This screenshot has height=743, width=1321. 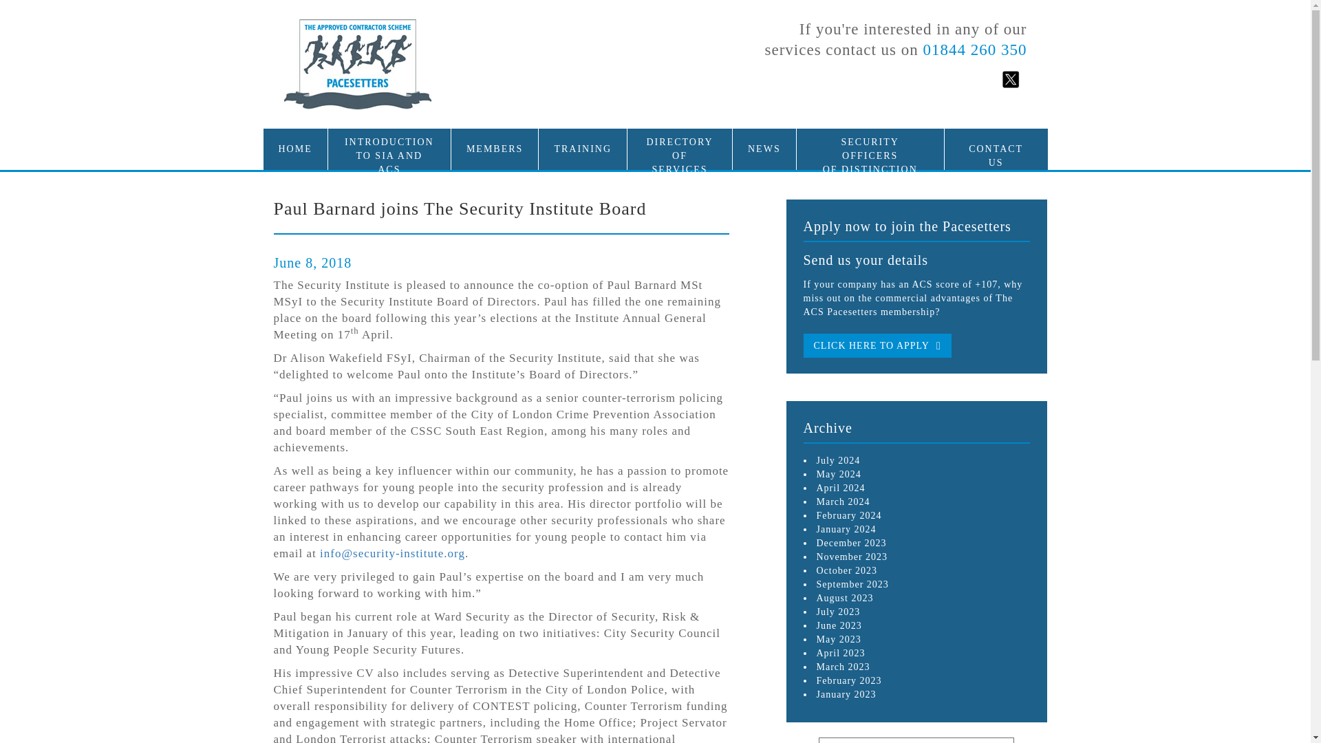 I want to click on January 2023, so click(x=846, y=695).